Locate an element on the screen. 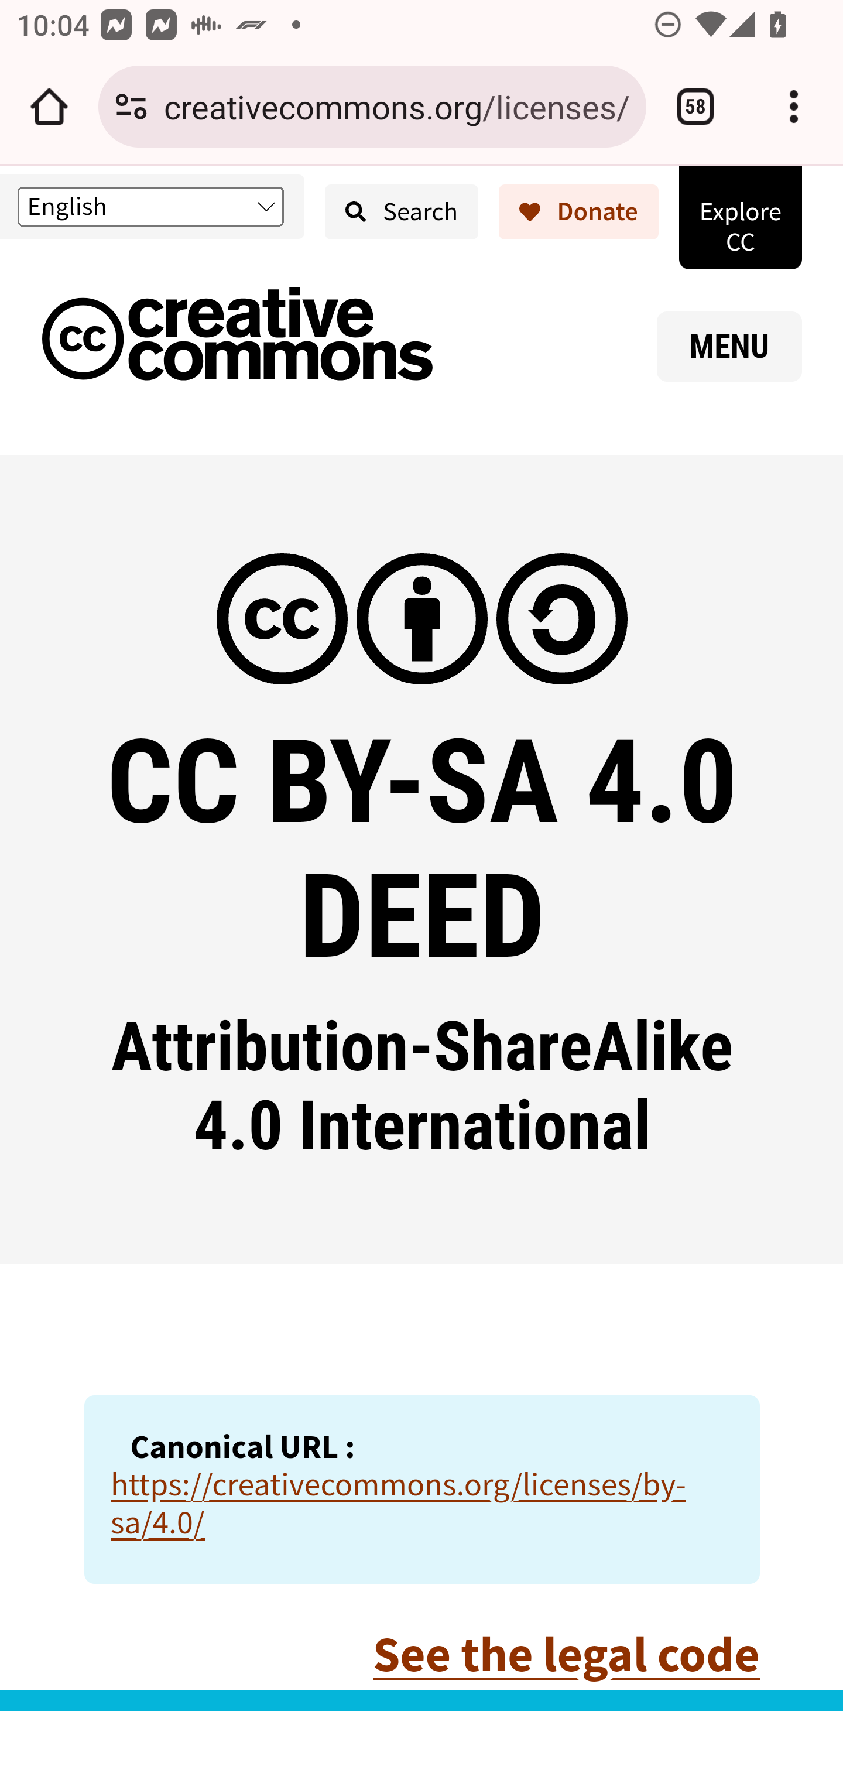 The width and height of the screenshot is (843, 1780). Donate is located at coordinates (578, 213).